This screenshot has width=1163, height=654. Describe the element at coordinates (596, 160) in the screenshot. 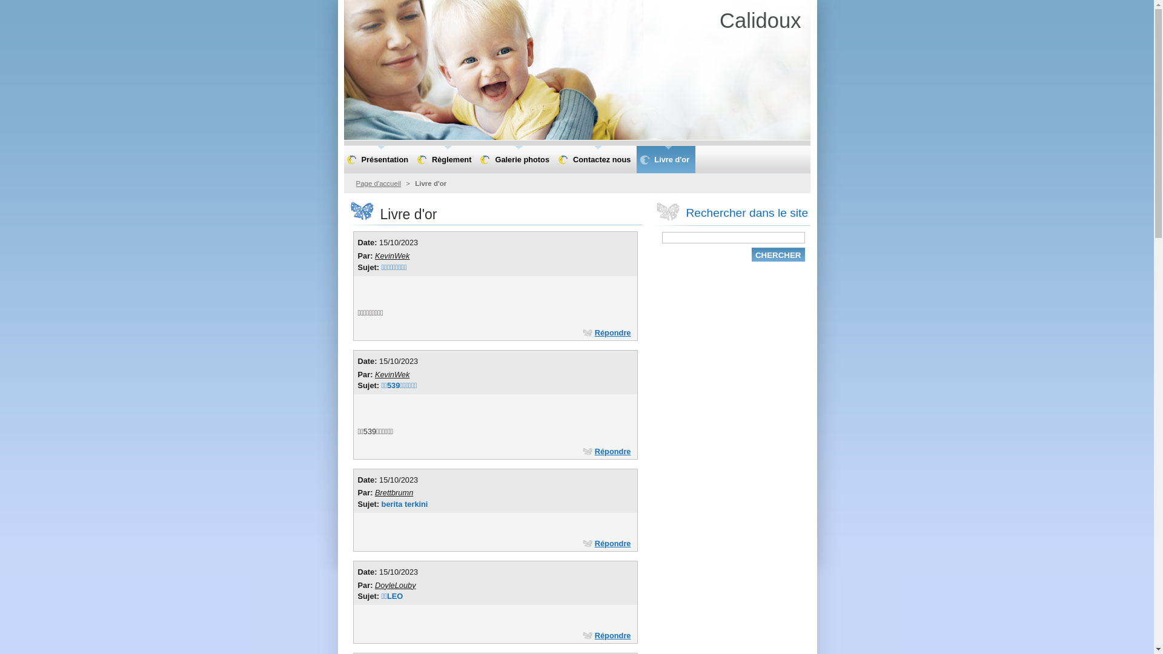

I see `Contactez nous` at that location.